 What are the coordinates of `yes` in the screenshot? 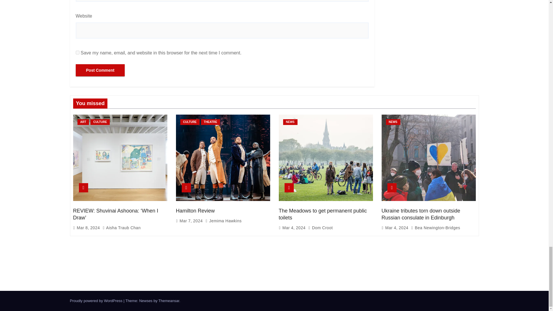 It's located at (77, 52).